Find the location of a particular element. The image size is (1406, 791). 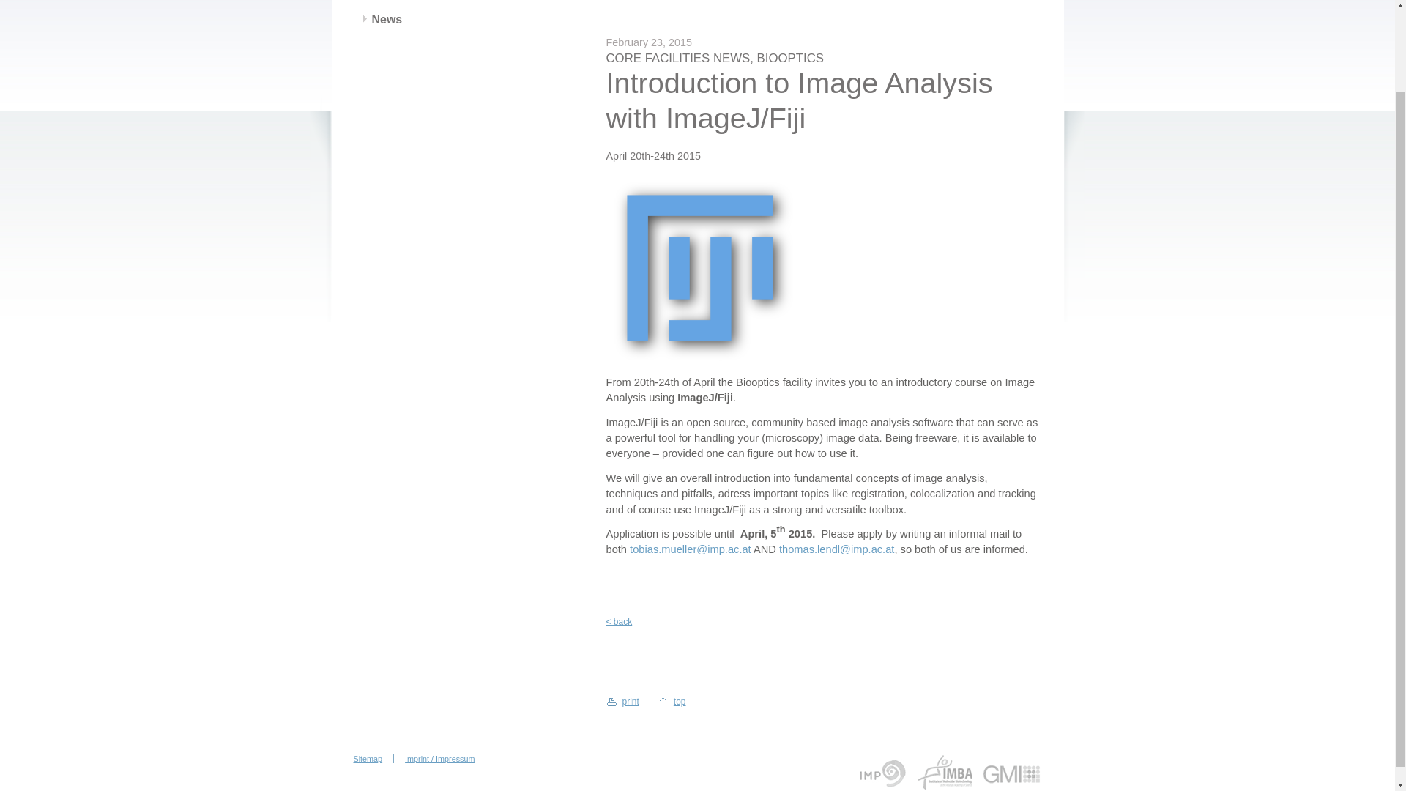

print is located at coordinates (622, 702).